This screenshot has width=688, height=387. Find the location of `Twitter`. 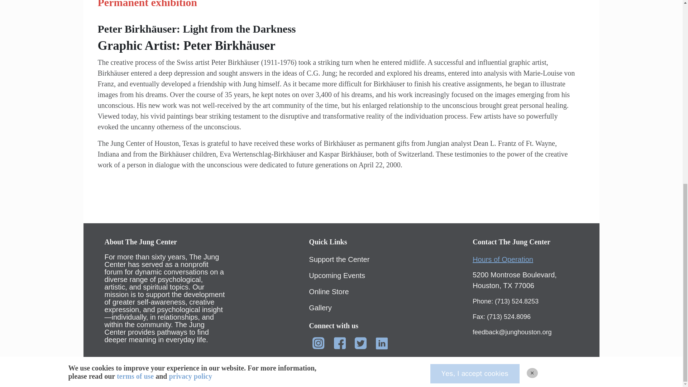

Twitter is located at coordinates (360, 343).